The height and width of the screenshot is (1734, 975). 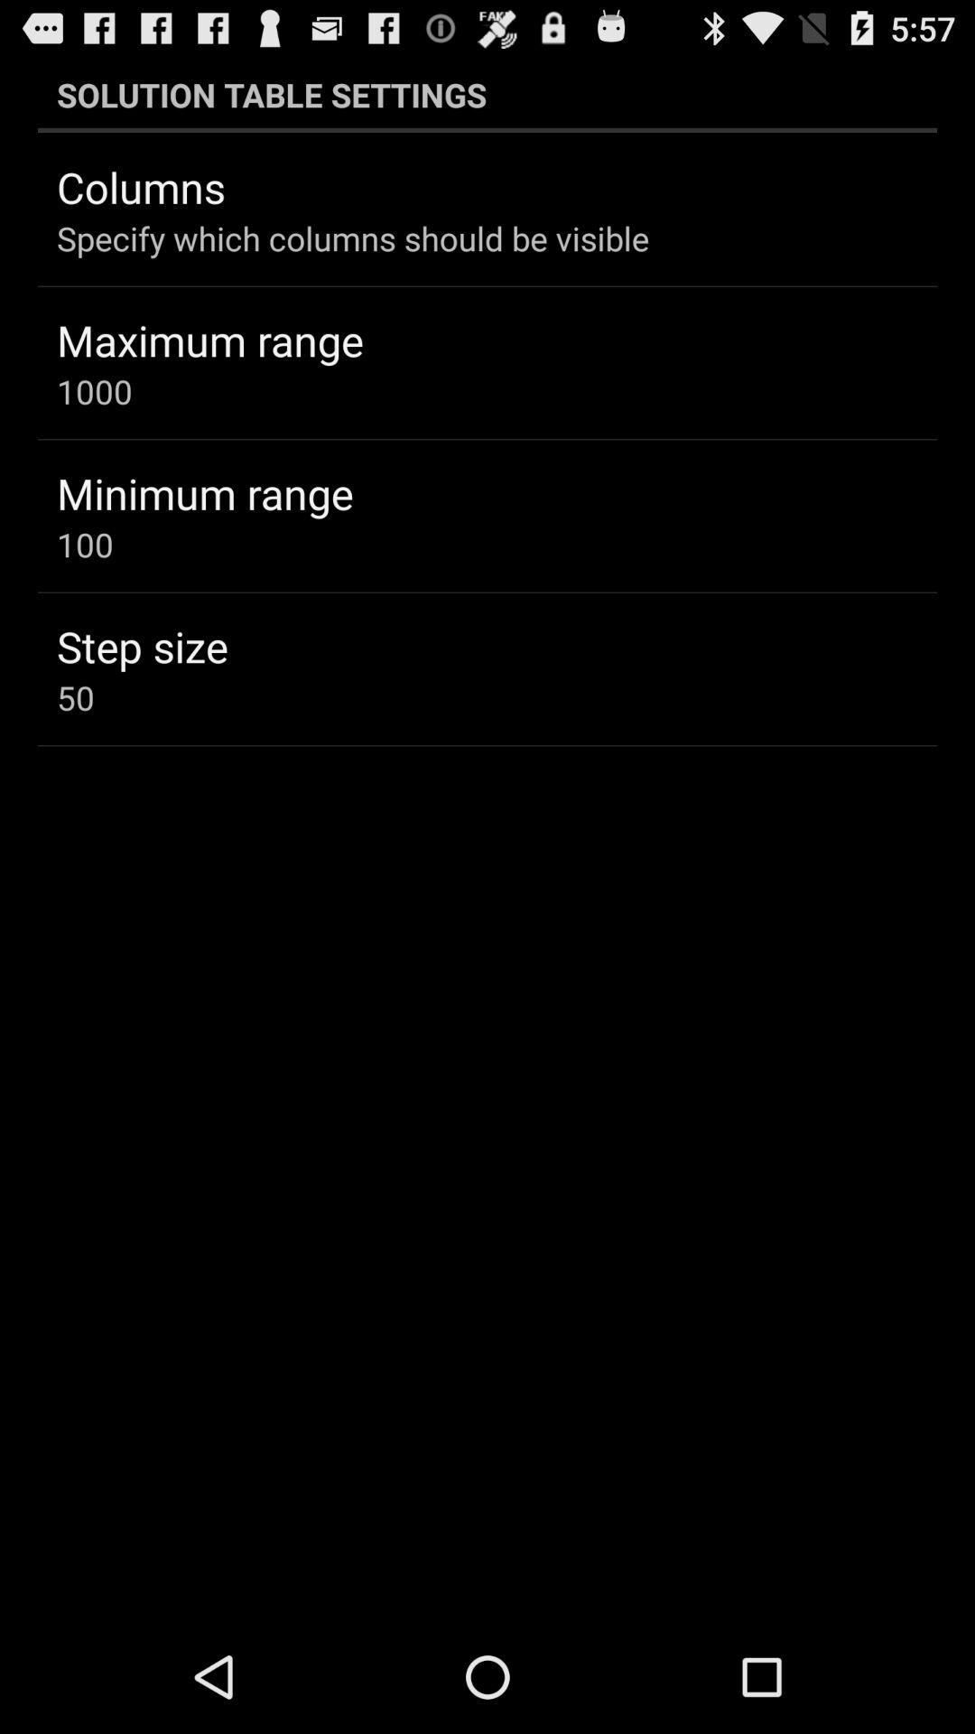 I want to click on swipe to the 50, so click(x=76, y=697).